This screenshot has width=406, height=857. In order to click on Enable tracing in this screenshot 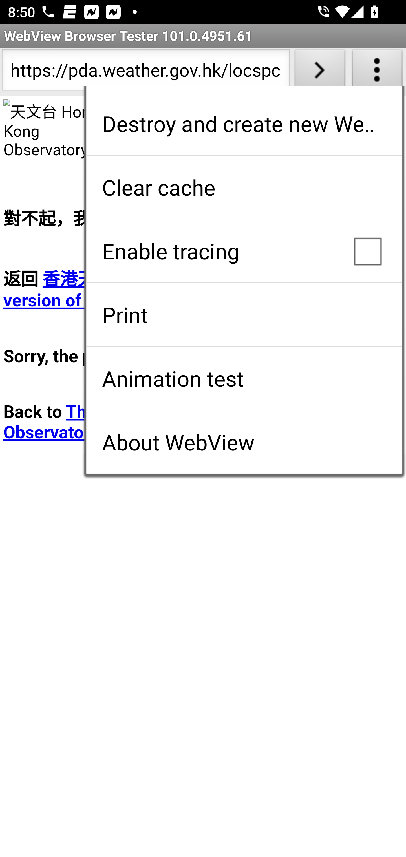, I will do `click(244, 251)`.